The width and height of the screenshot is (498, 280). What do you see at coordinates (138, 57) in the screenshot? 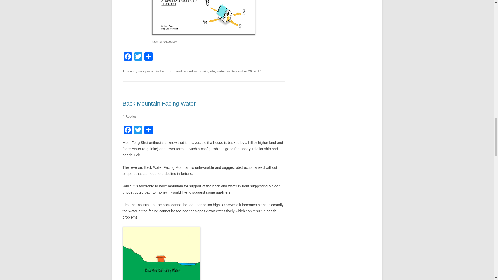
I see `Twitter` at bounding box center [138, 57].